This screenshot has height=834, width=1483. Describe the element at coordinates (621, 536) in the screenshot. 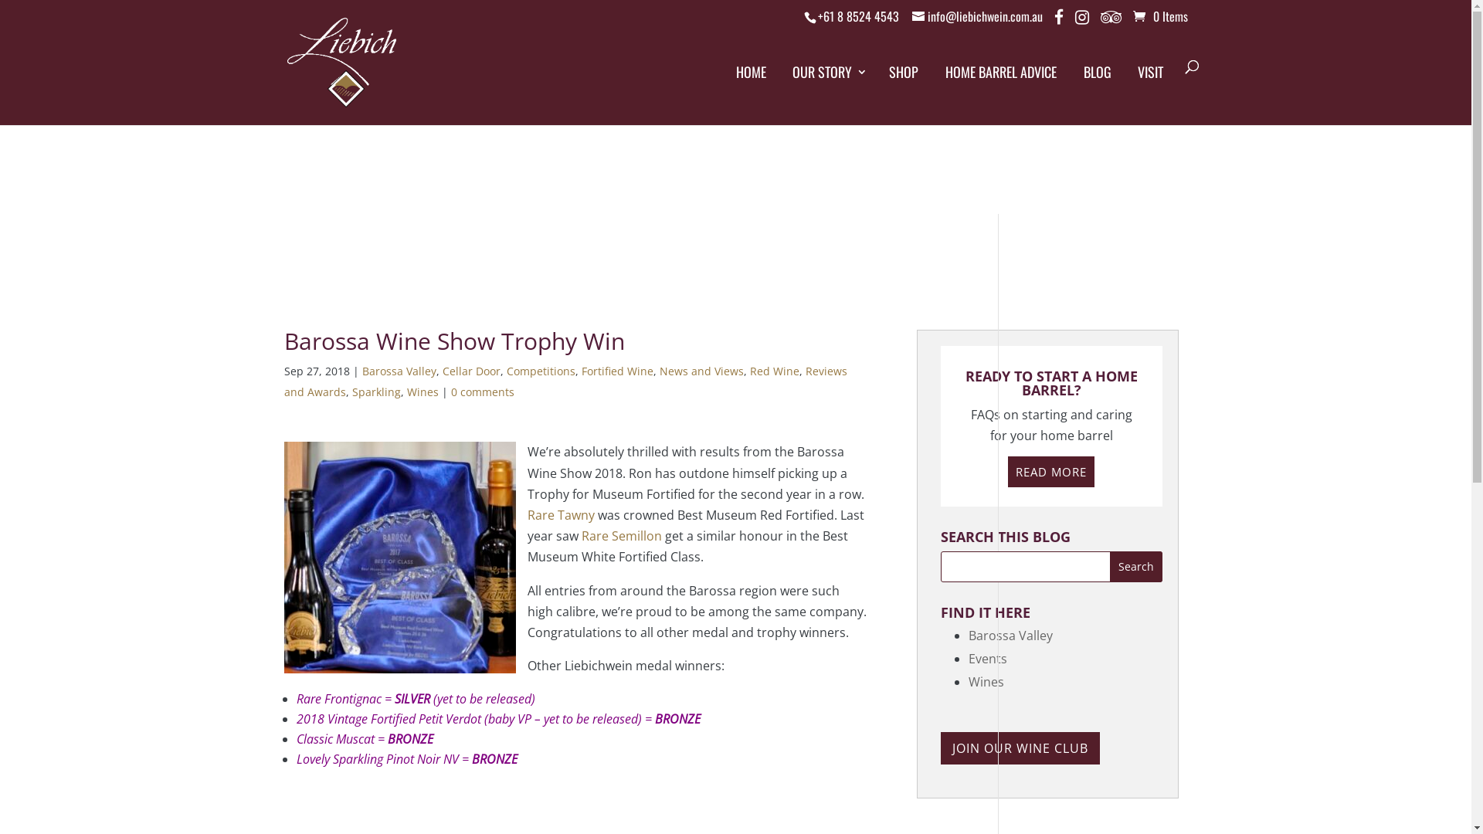

I see `Rare Semillon` at that location.